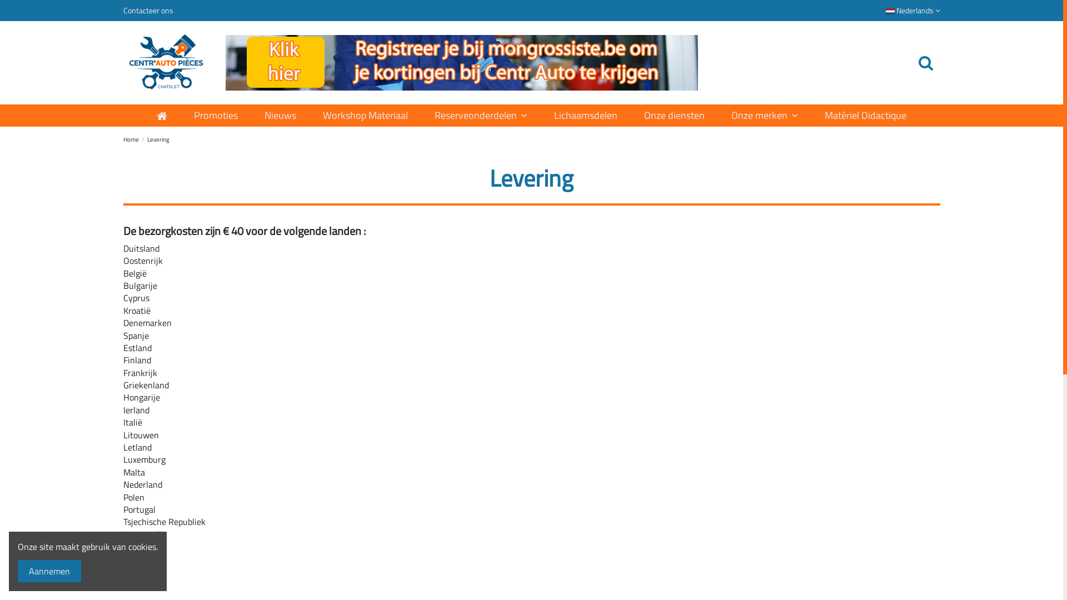  Describe the element at coordinates (481, 116) in the screenshot. I see `Reserveonderdelen` at that location.